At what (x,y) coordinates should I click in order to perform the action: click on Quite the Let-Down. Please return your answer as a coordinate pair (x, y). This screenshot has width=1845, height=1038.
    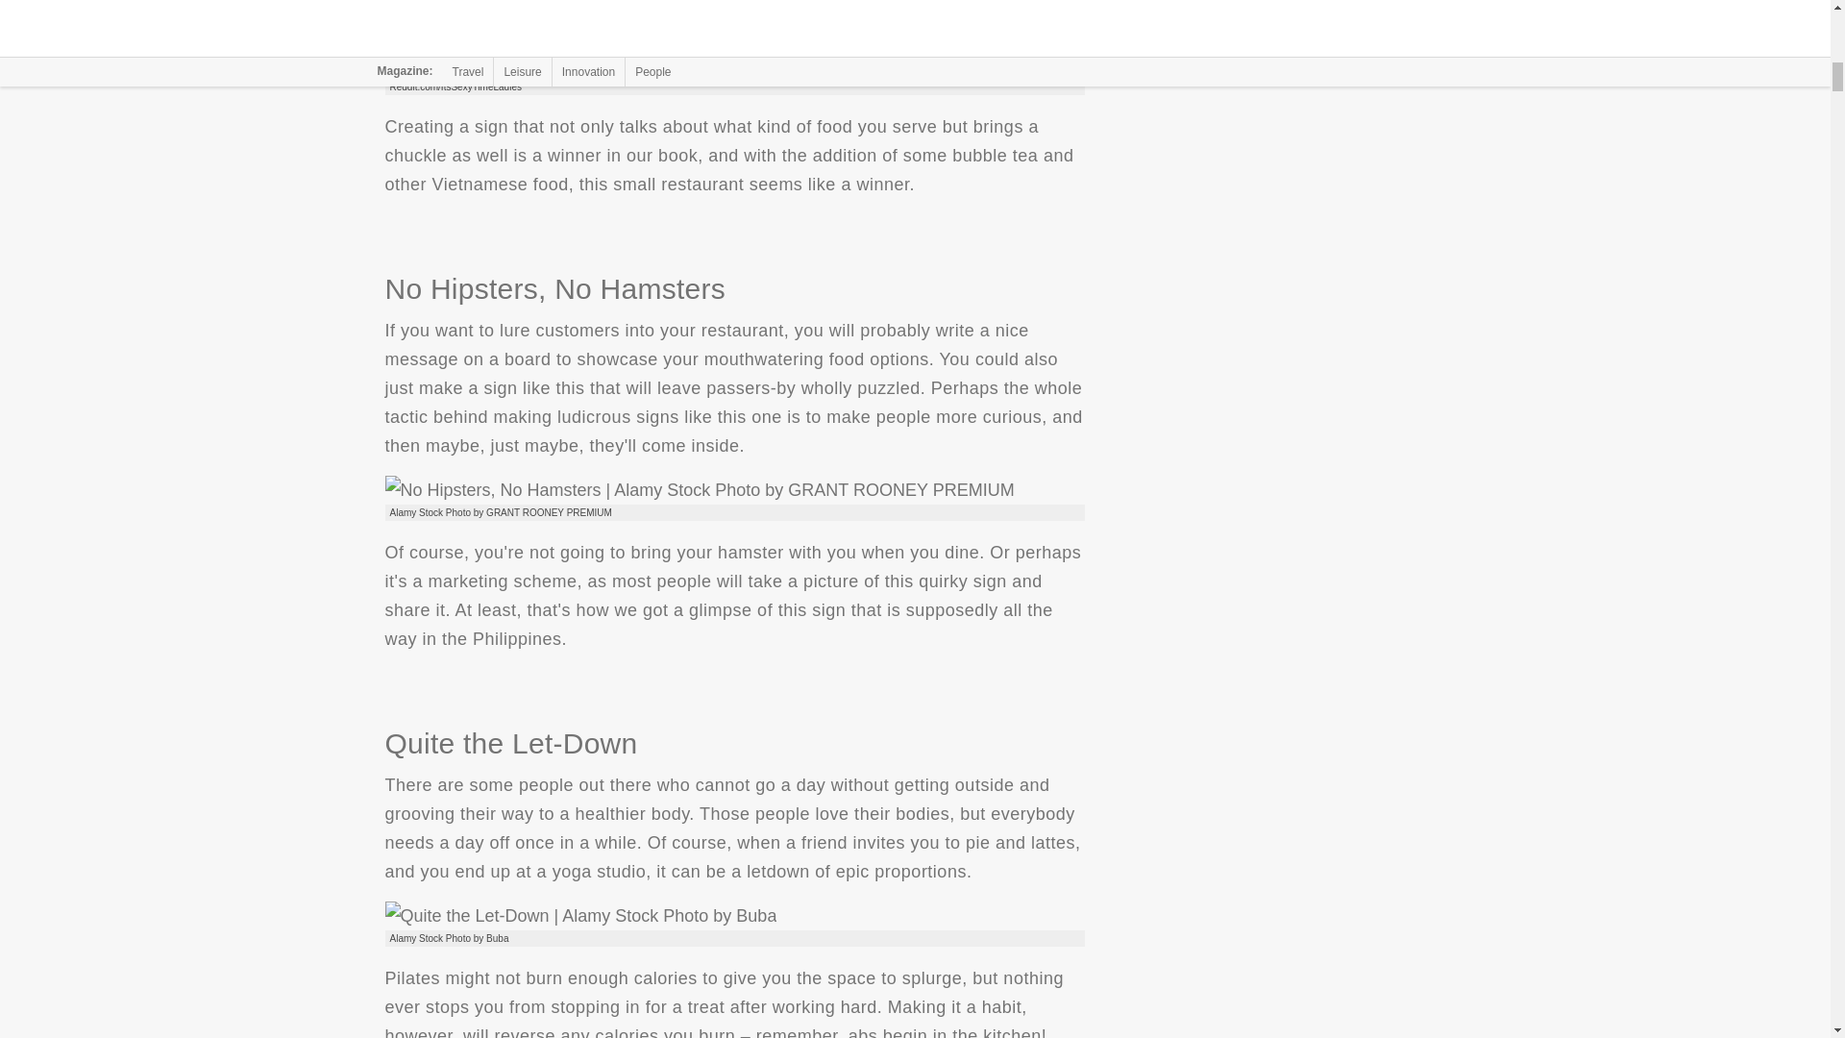
    Looking at the image, I should click on (580, 915).